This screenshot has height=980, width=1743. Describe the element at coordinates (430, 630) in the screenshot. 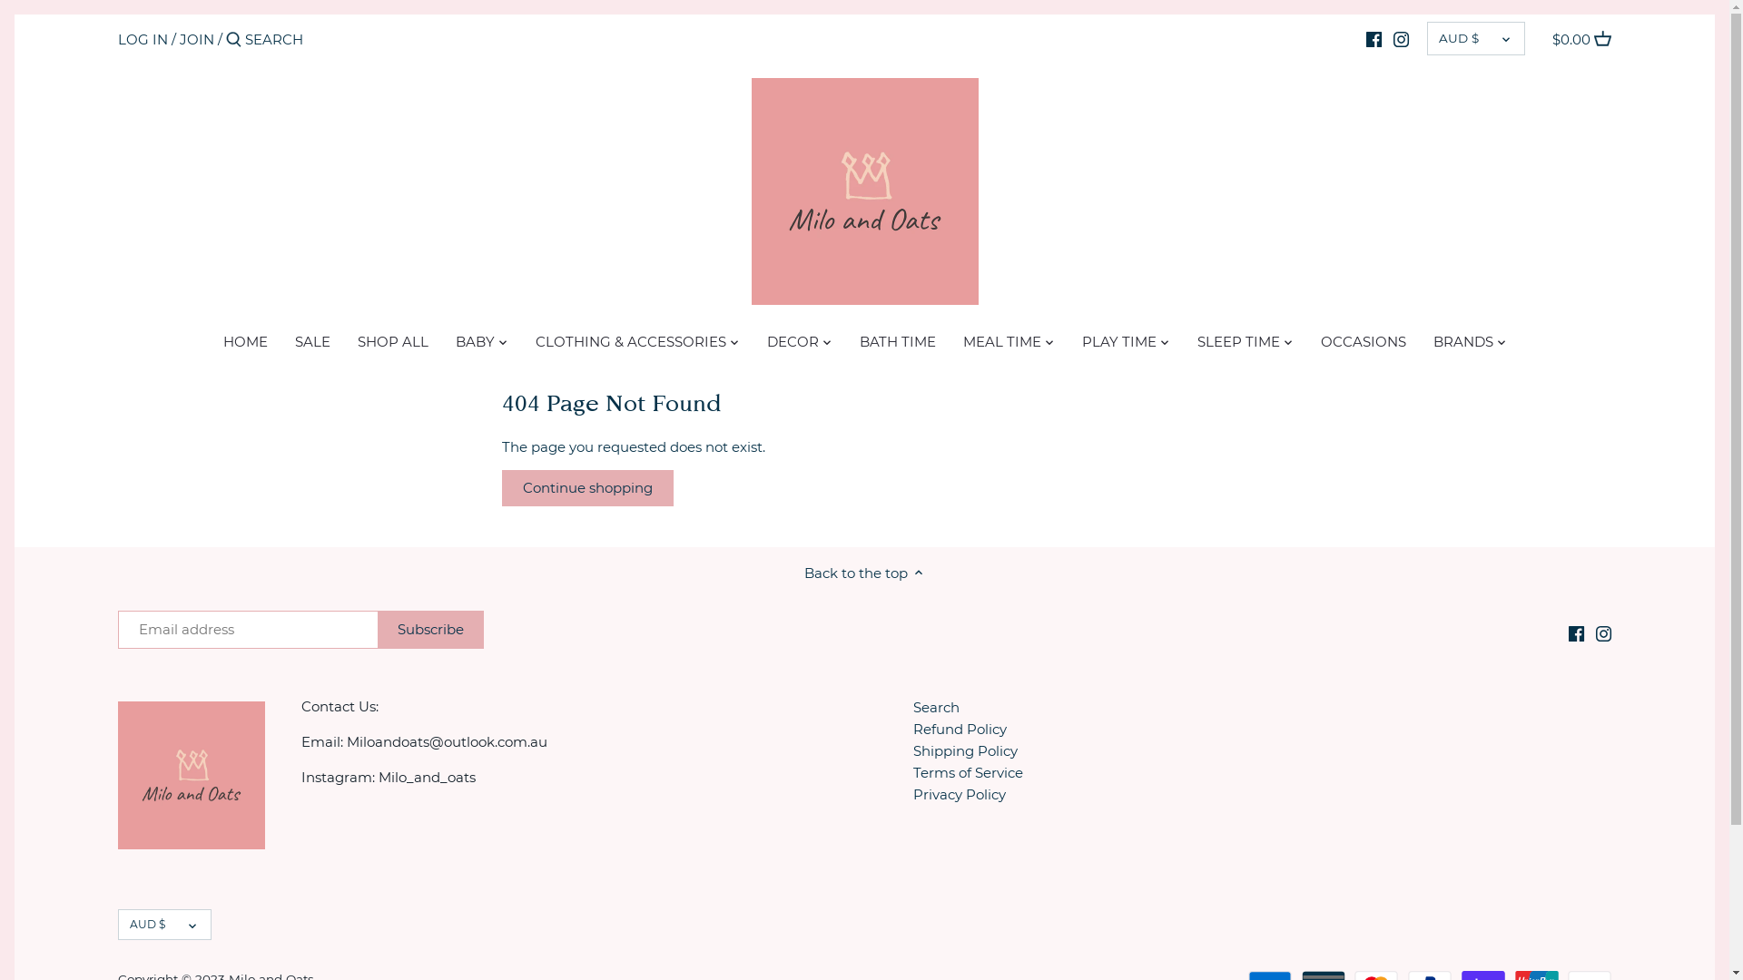

I see `Subscribe` at that location.